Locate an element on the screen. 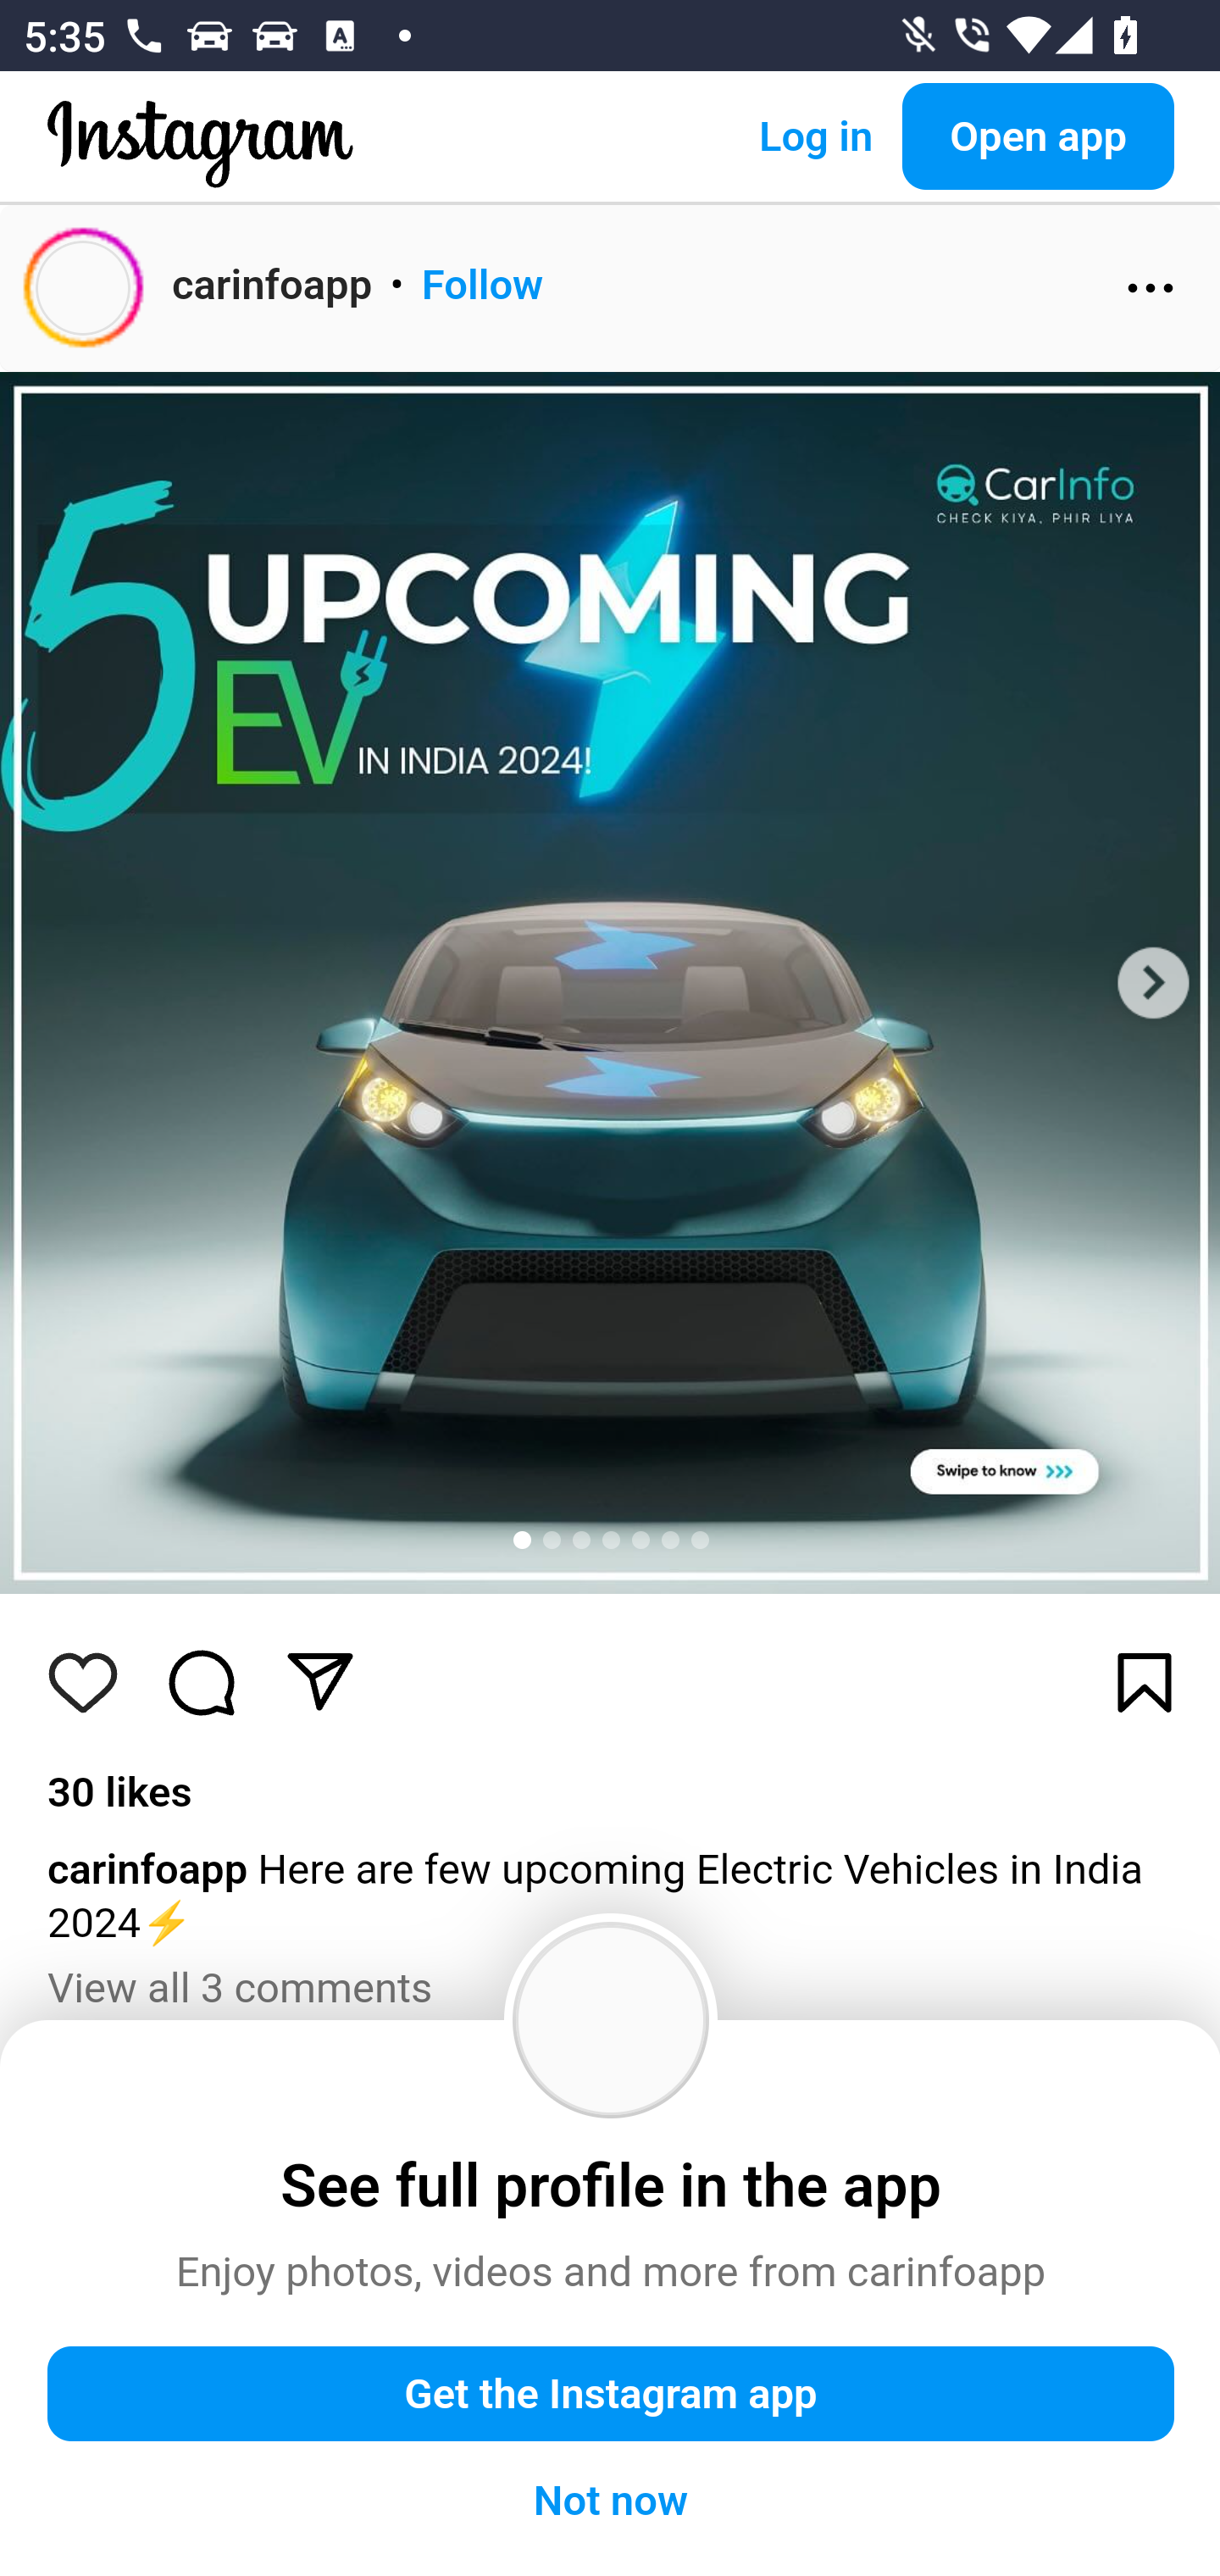 The height and width of the screenshot is (2576, 1220). carinfoapp is located at coordinates (273, 284).